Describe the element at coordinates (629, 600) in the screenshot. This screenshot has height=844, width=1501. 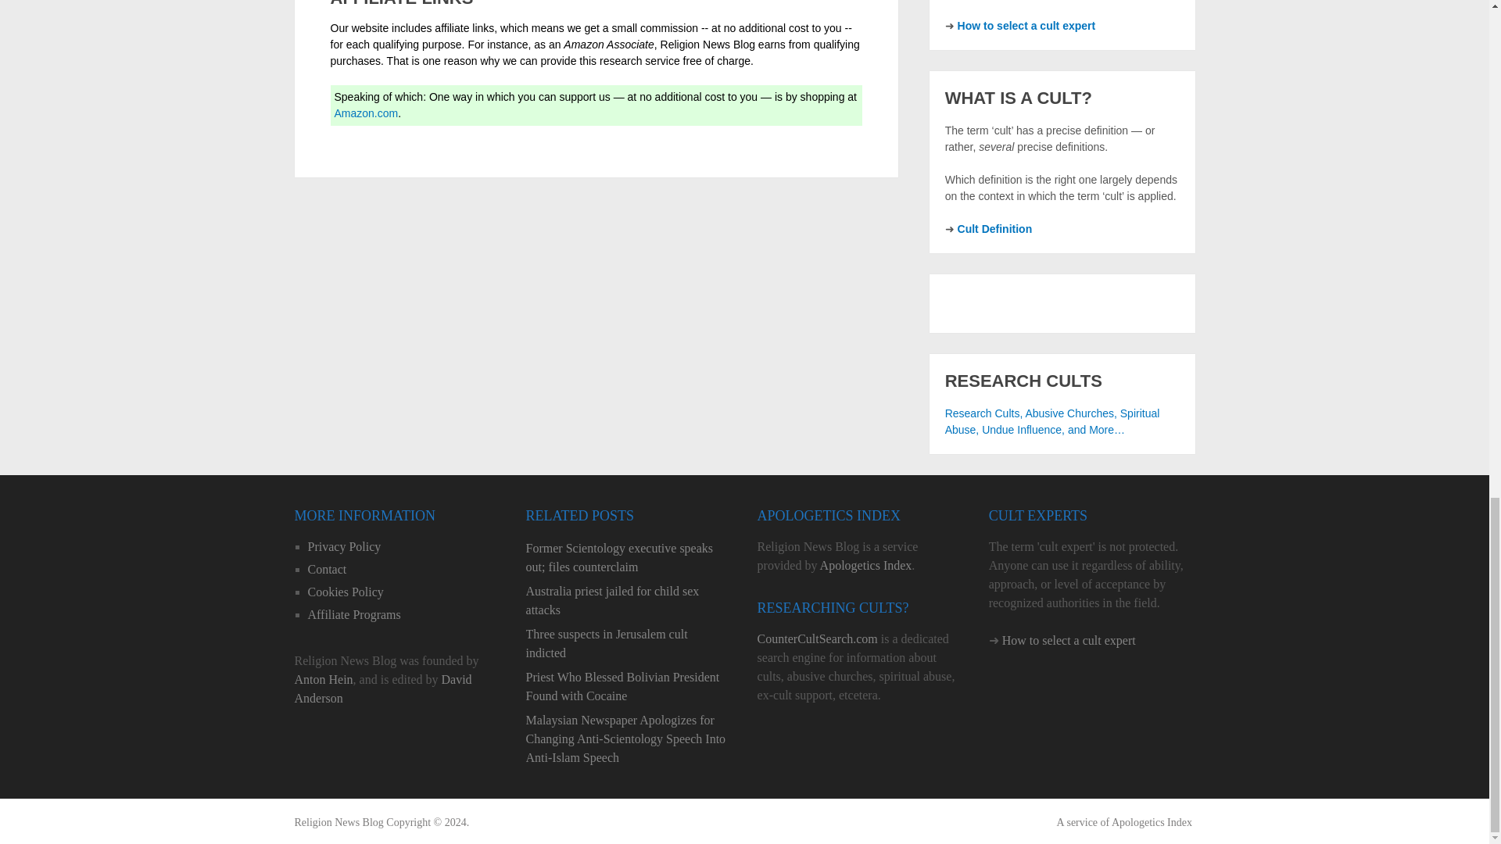
I see `Australia priest jailed for child sex attacks` at that location.